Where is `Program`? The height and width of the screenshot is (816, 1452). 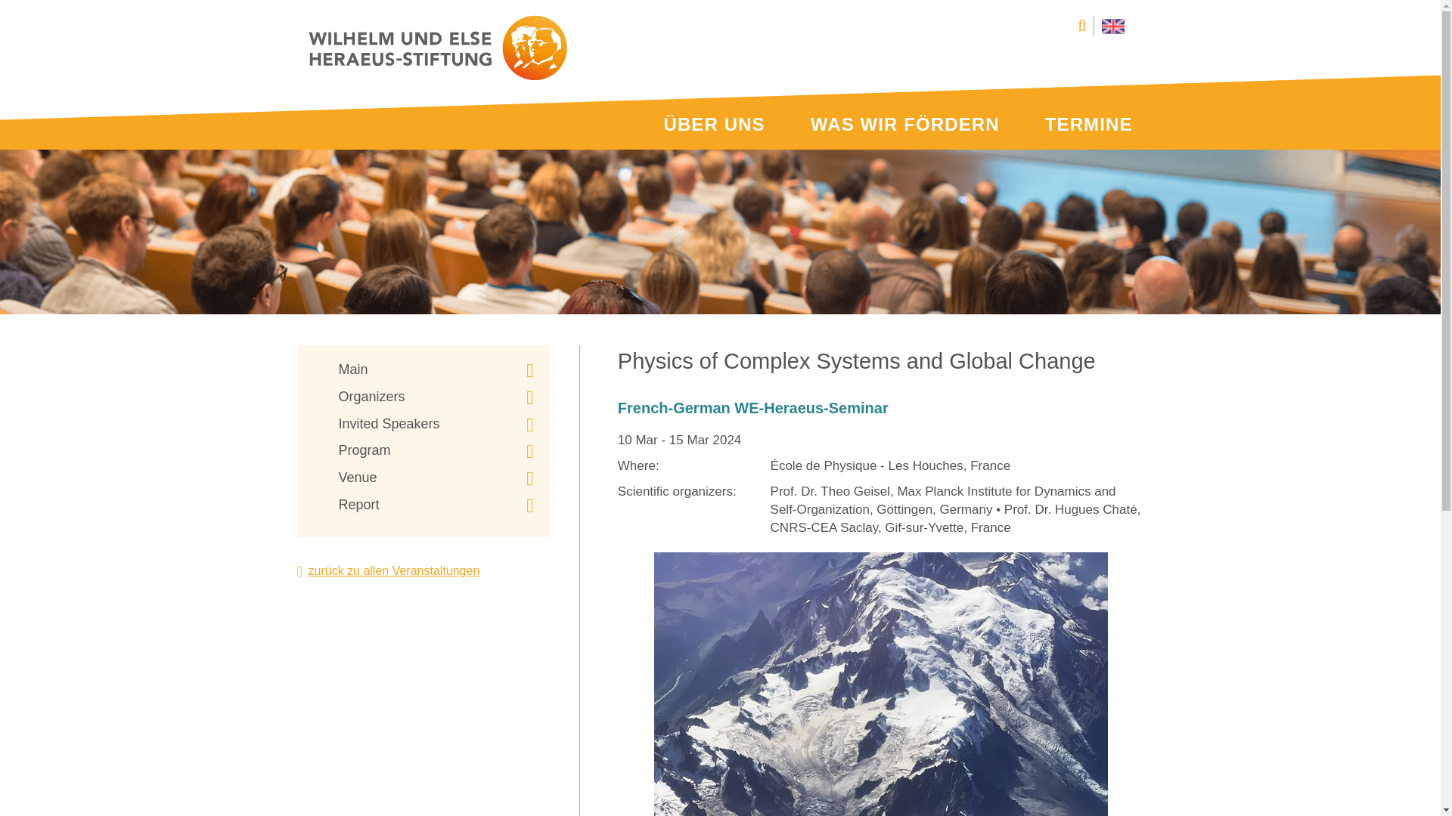
Program is located at coordinates (436, 451).